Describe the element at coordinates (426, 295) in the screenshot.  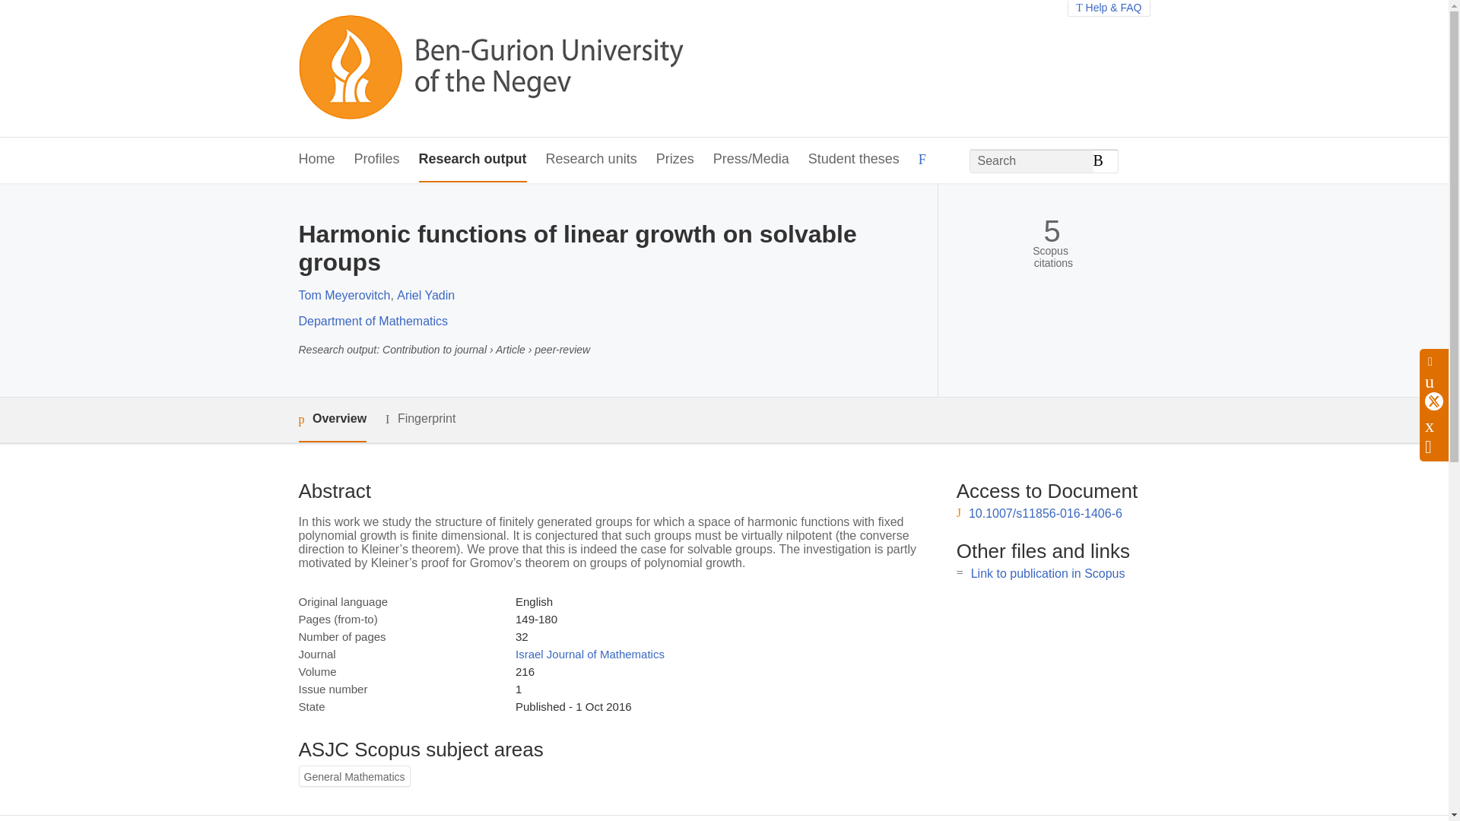
I see `Ariel Yadin` at that location.